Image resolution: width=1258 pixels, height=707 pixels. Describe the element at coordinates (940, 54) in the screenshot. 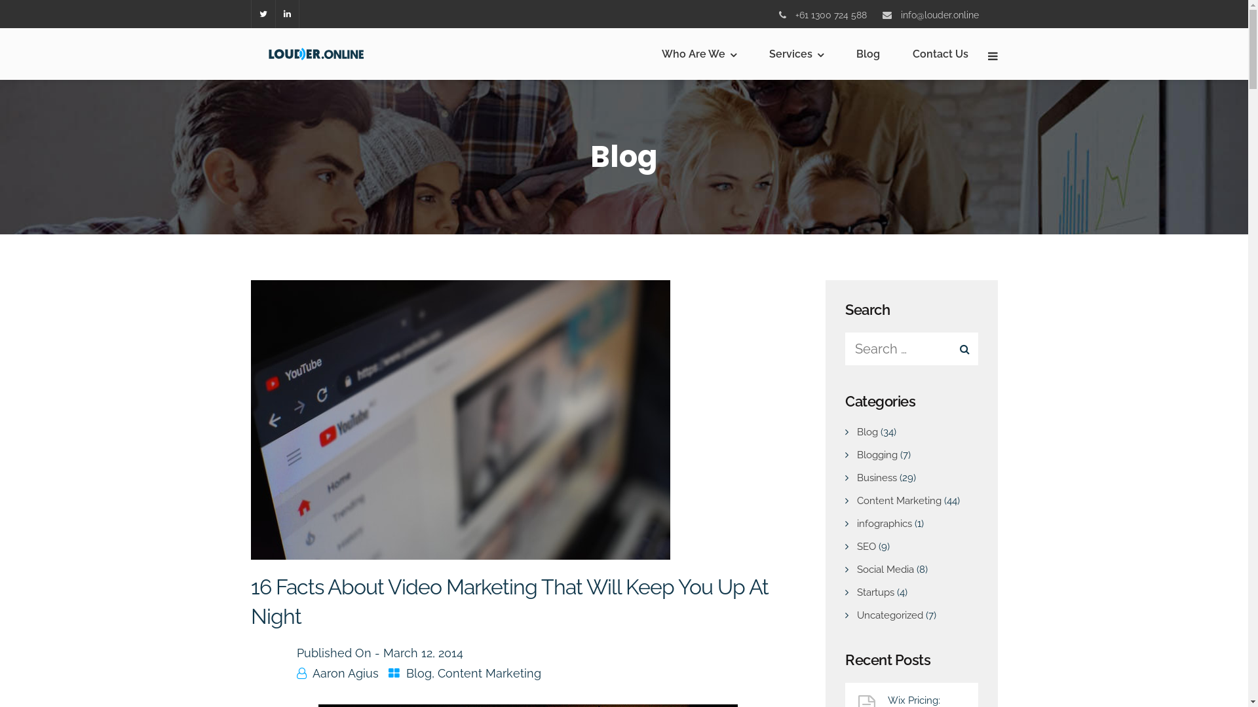

I see `Contact Us` at that location.